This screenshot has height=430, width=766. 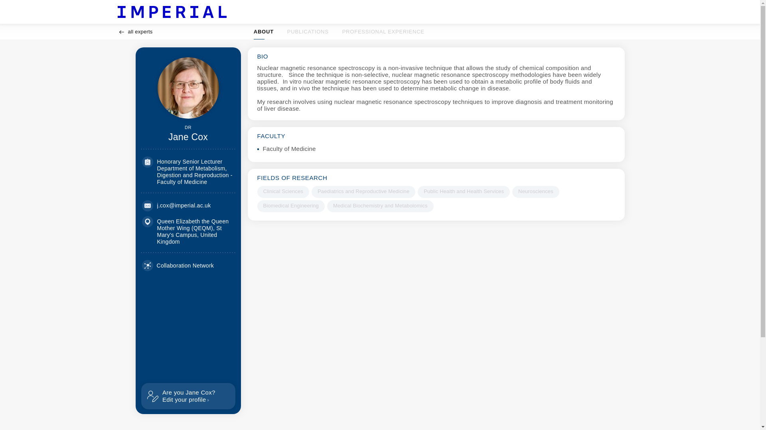 I want to click on PUBLICATIONS, so click(x=308, y=32).